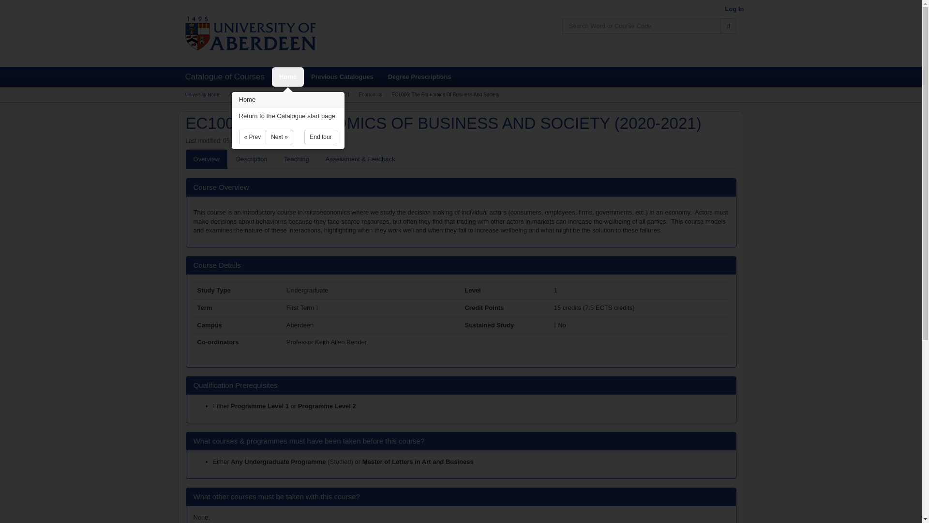 The width and height of the screenshot is (929, 523). What do you see at coordinates (301, 94) in the screenshot?
I see `Undergraduate` at bounding box center [301, 94].